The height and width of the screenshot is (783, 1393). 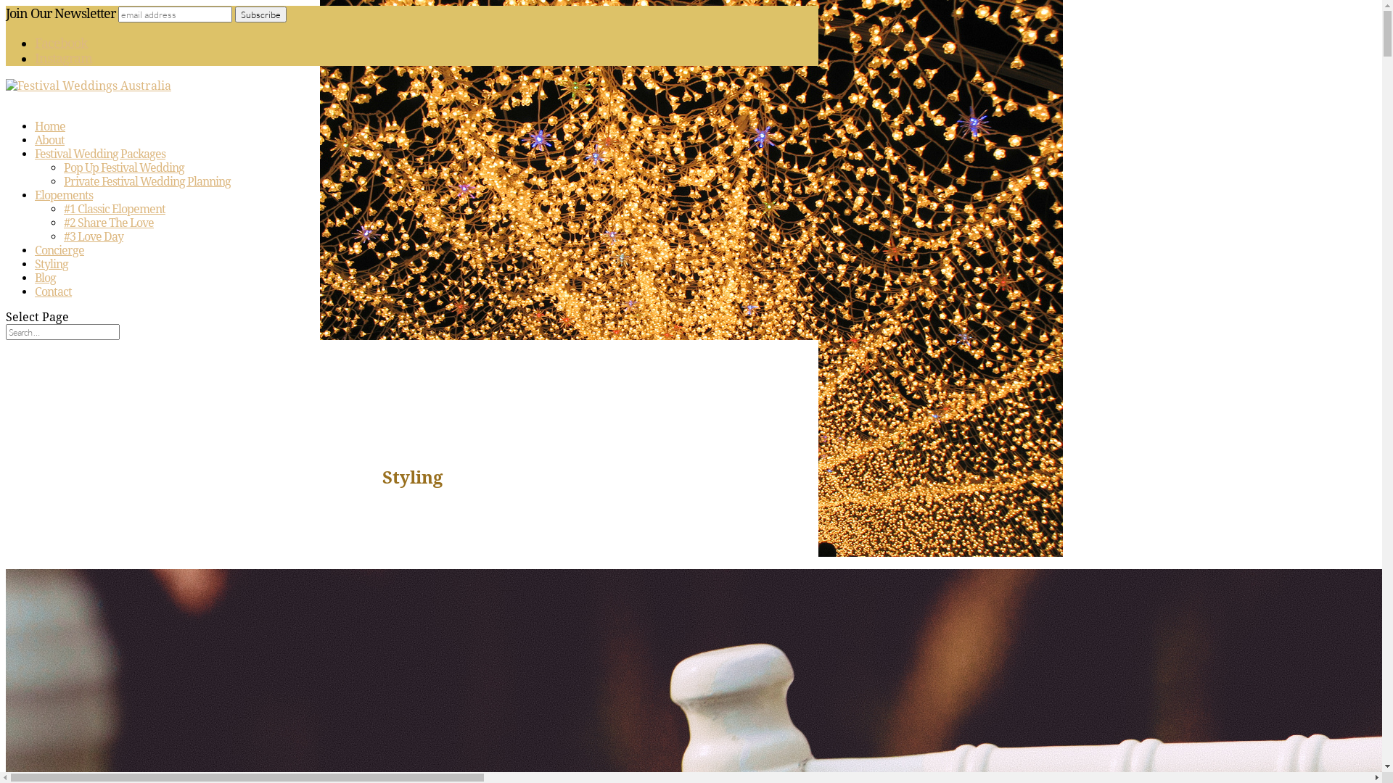 I want to click on #2 Share The Love, so click(x=109, y=223).